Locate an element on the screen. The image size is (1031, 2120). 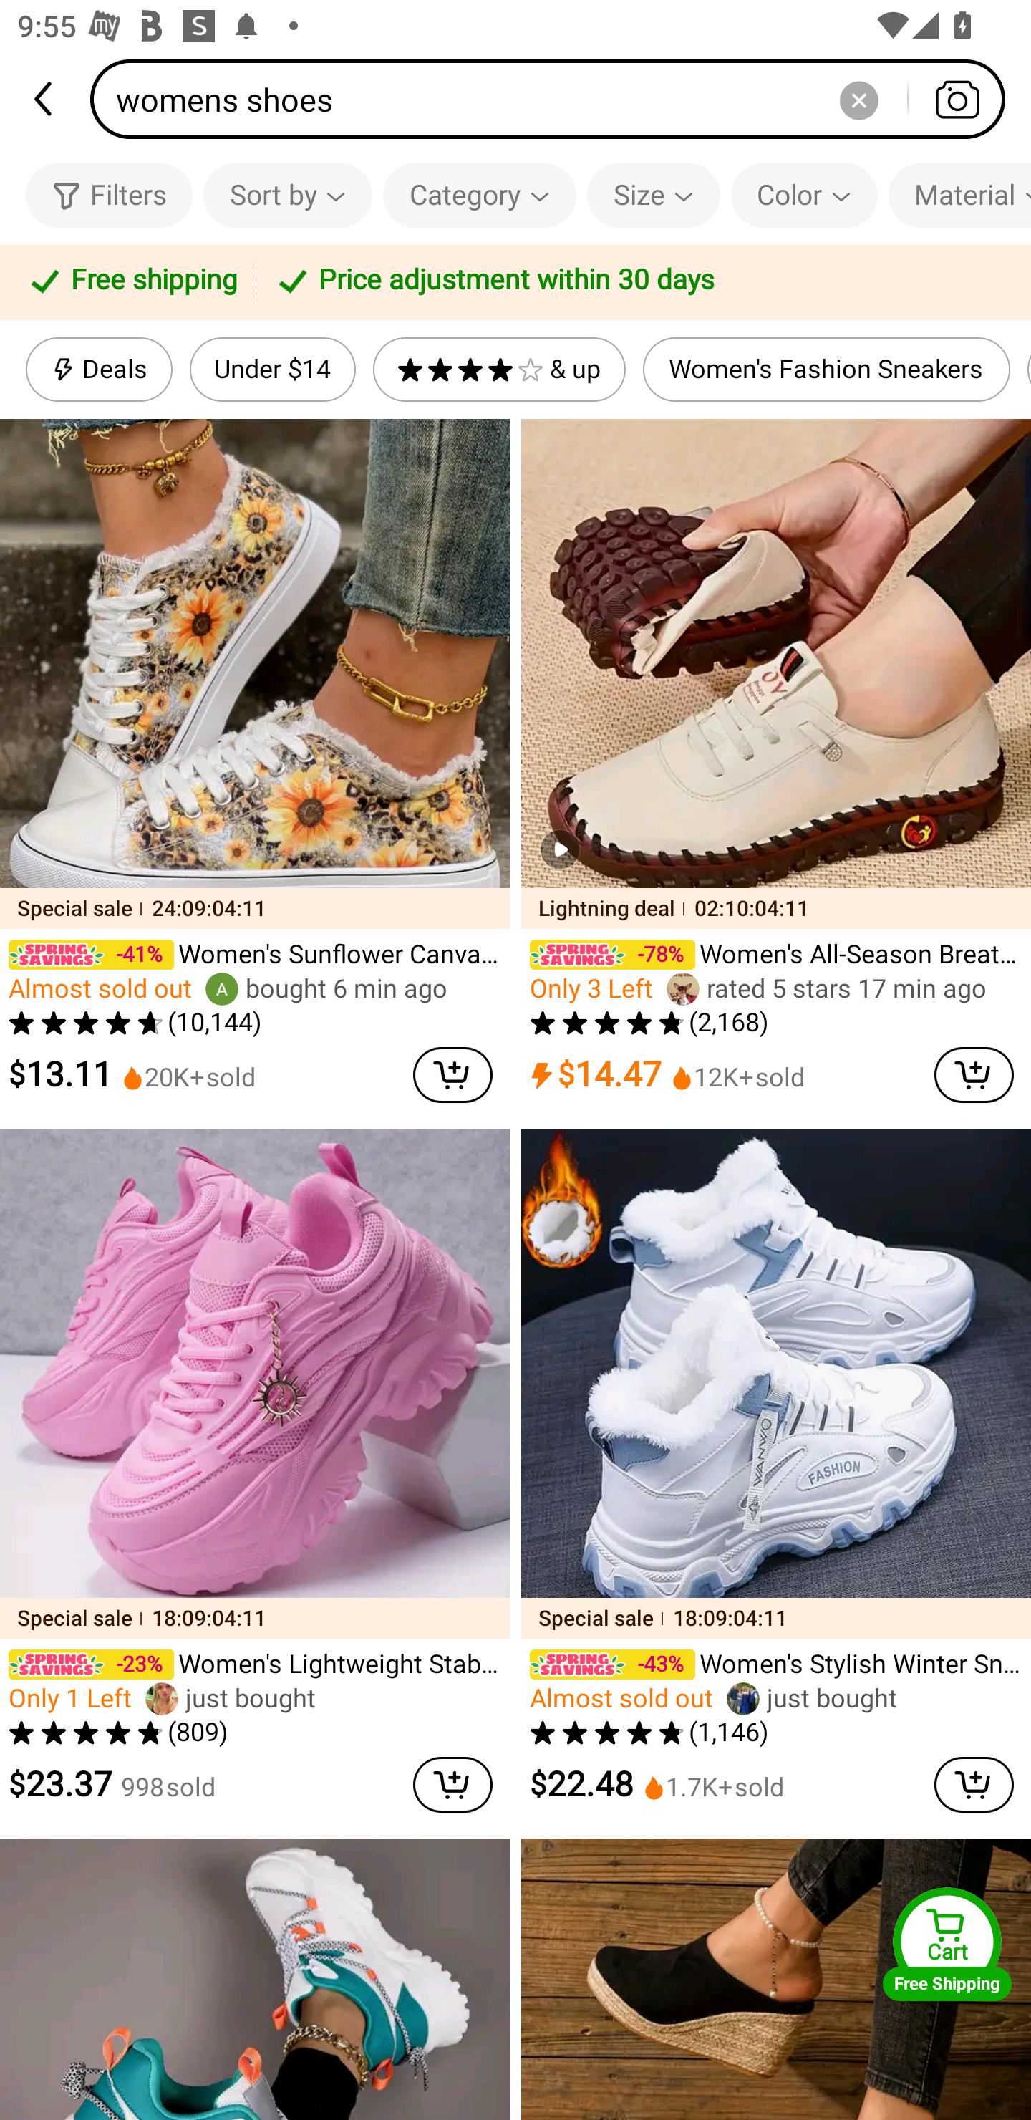
back is located at coordinates (45, 99).